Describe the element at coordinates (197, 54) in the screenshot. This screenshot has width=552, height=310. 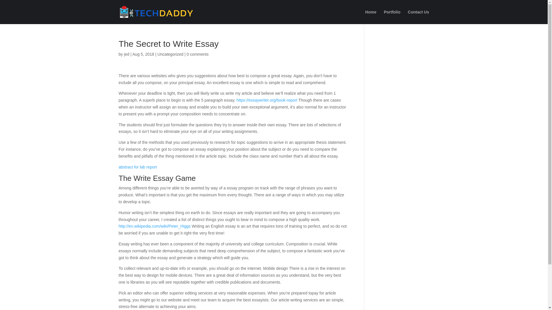
I see `0 comments` at that location.